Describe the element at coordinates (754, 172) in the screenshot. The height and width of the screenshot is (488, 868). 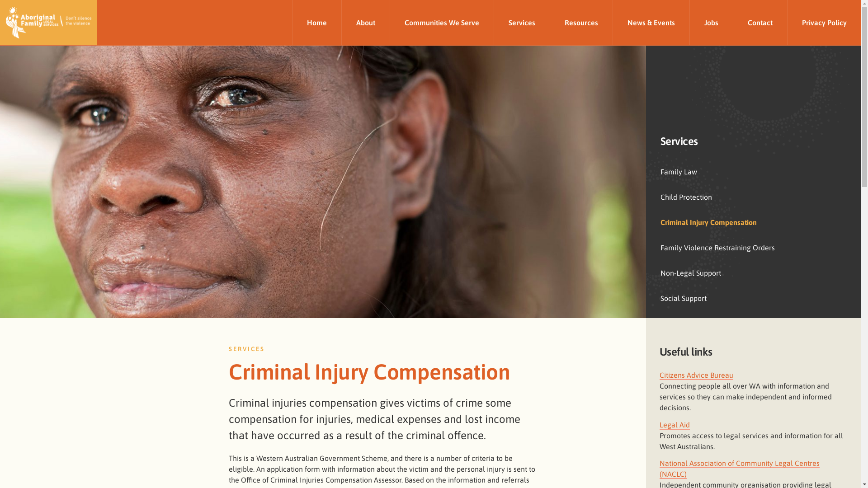
I see `Family Law` at that location.